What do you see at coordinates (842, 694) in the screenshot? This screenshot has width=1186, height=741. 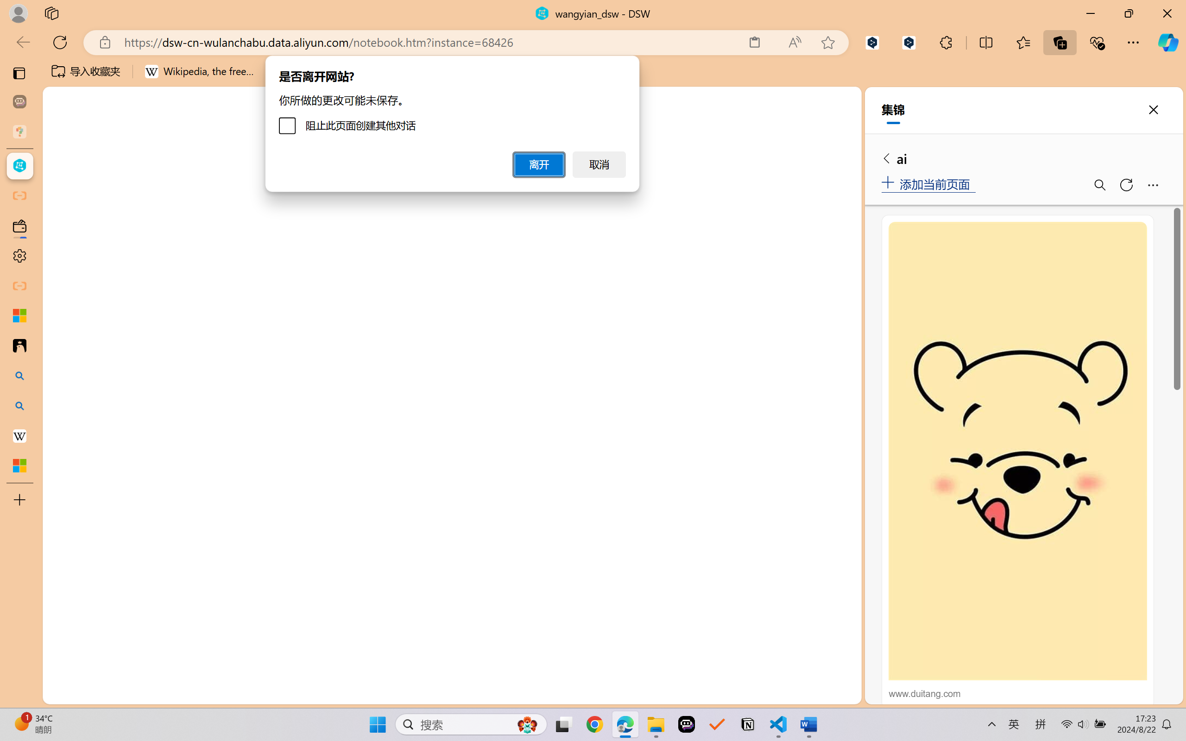 I see `Notifications` at bounding box center [842, 694].